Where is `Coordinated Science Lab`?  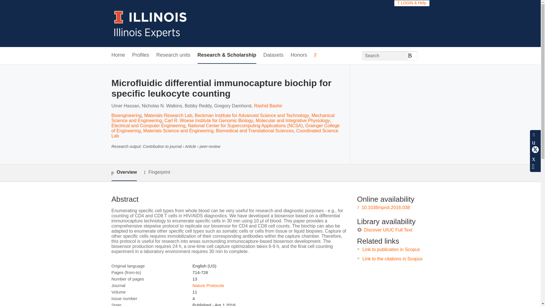 Coordinated Science Lab is located at coordinates (225, 133).